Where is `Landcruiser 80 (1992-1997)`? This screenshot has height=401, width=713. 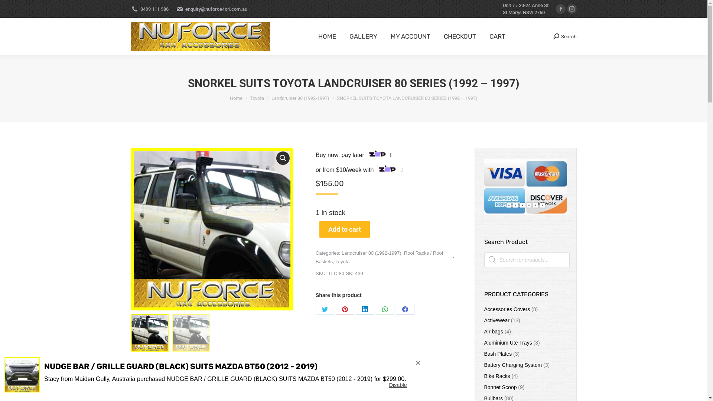 Landcruiser 80 (1992-1997) is located at coordinates (300, 98).